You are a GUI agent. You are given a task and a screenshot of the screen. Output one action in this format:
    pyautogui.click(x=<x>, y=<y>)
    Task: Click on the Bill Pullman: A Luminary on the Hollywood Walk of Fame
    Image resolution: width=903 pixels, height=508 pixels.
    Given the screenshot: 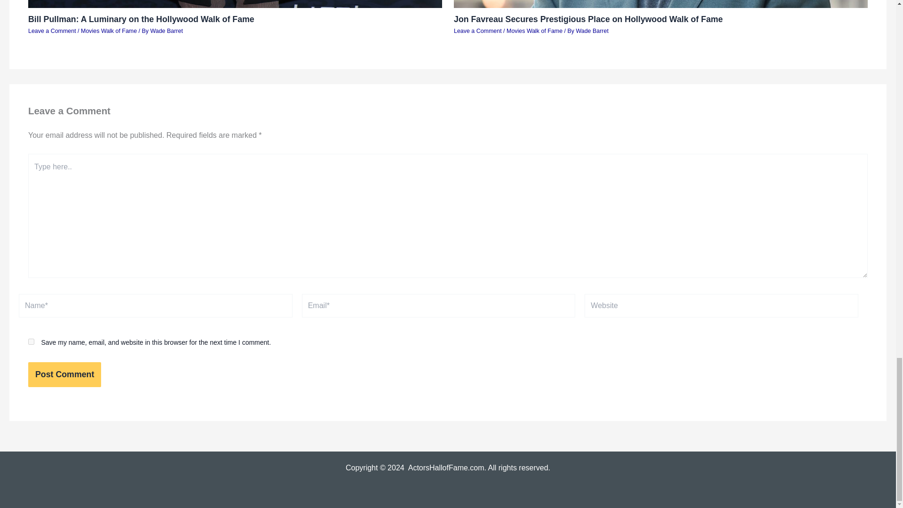 What is the action you would take?
    pyautogui.click(x=141, y=19)
    